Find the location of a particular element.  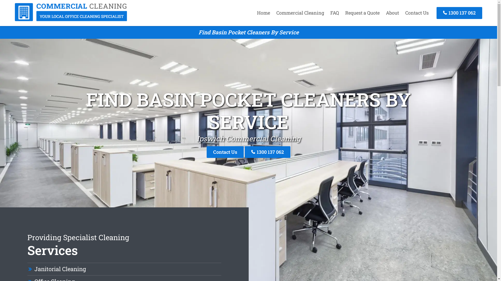

About is located at coordinates (392, 13).